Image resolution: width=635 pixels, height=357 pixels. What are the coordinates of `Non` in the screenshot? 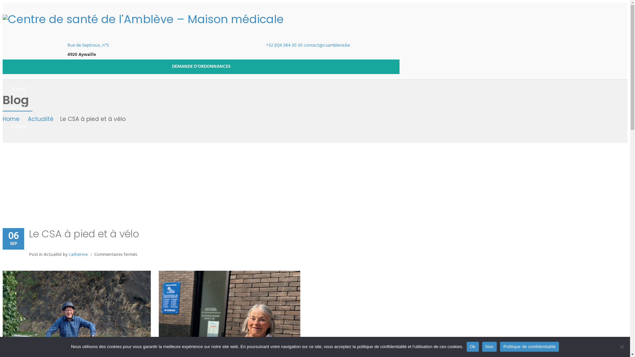 It's located at (489, 347).